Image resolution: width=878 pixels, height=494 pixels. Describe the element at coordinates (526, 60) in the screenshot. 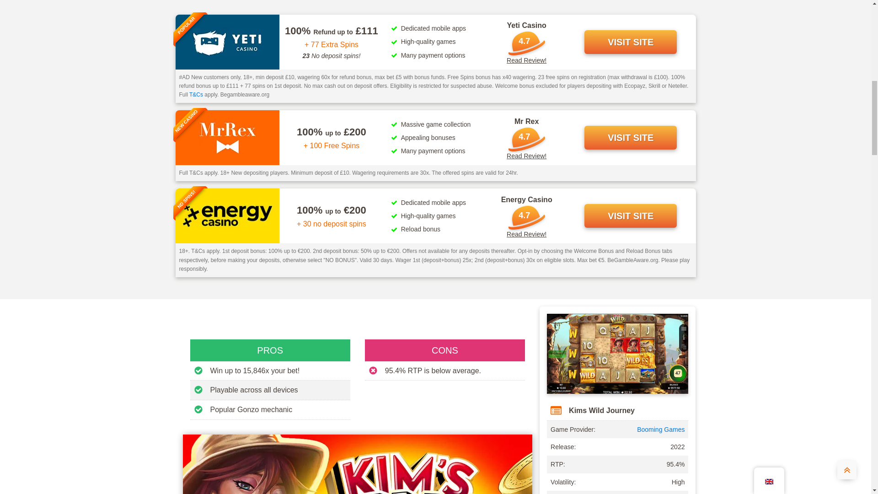

I see `Read Review!` at that location.